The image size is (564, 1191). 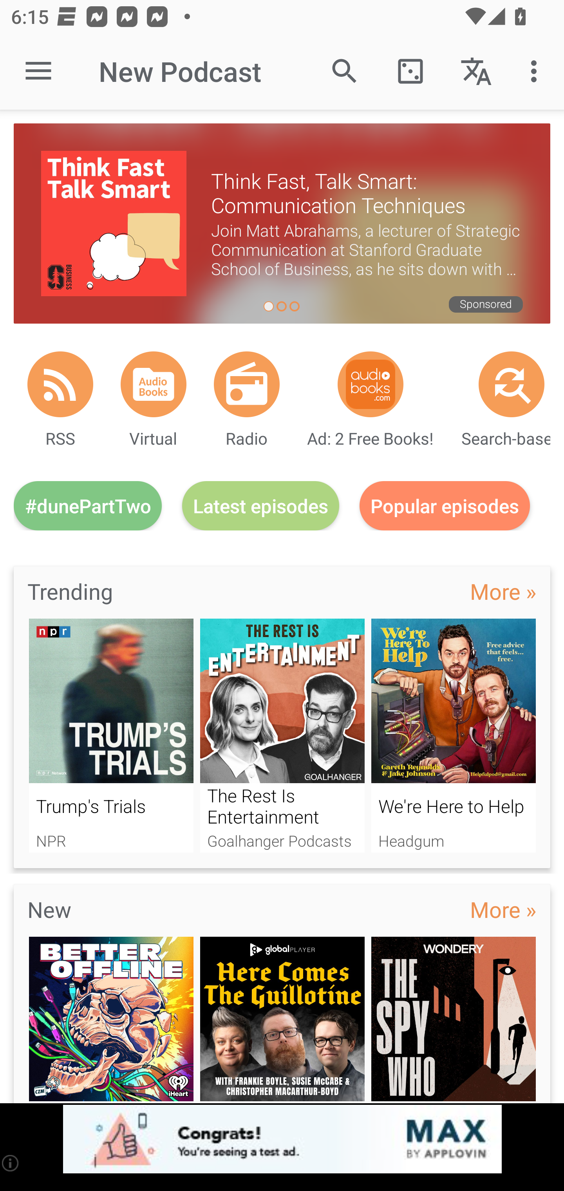 I want to click on Radio, so click(x=247, y=384).